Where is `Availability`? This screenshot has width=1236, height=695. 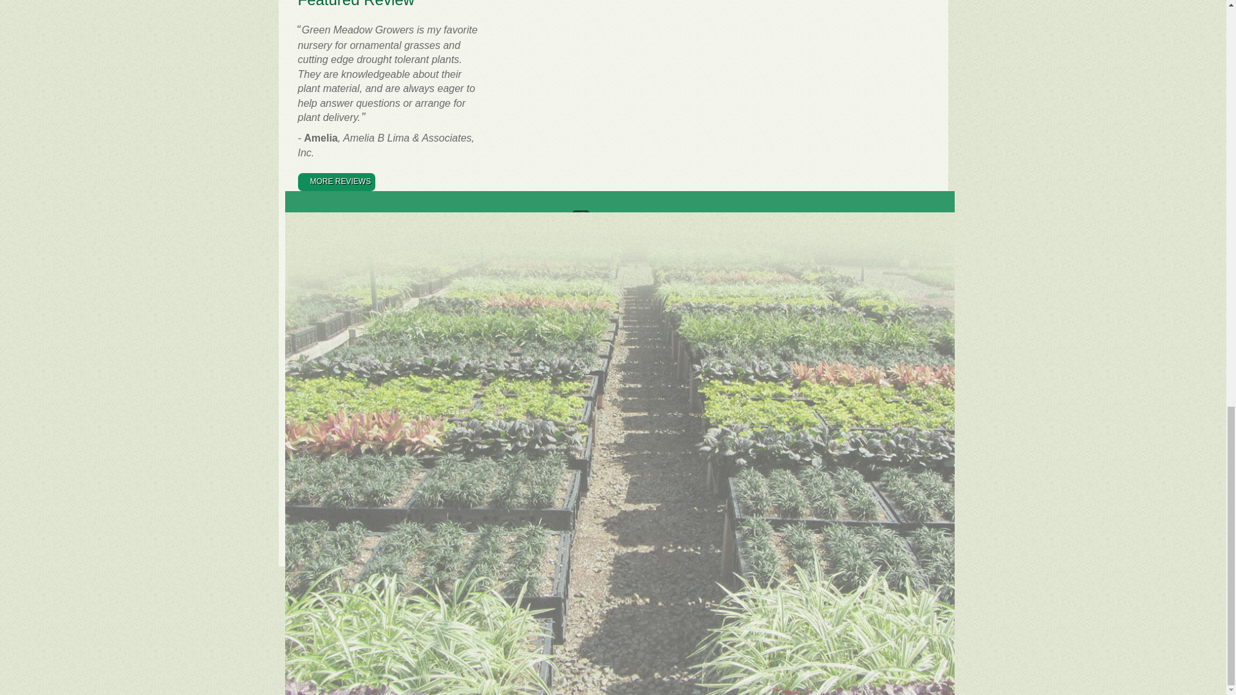
Availability is located at coordinates (403, 256).